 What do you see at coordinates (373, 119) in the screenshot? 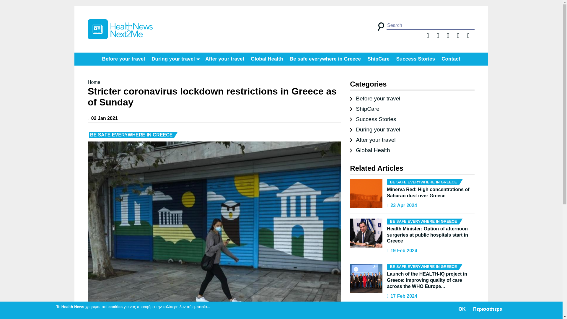
I see `Success Stories` at bounding box center [373, 119].